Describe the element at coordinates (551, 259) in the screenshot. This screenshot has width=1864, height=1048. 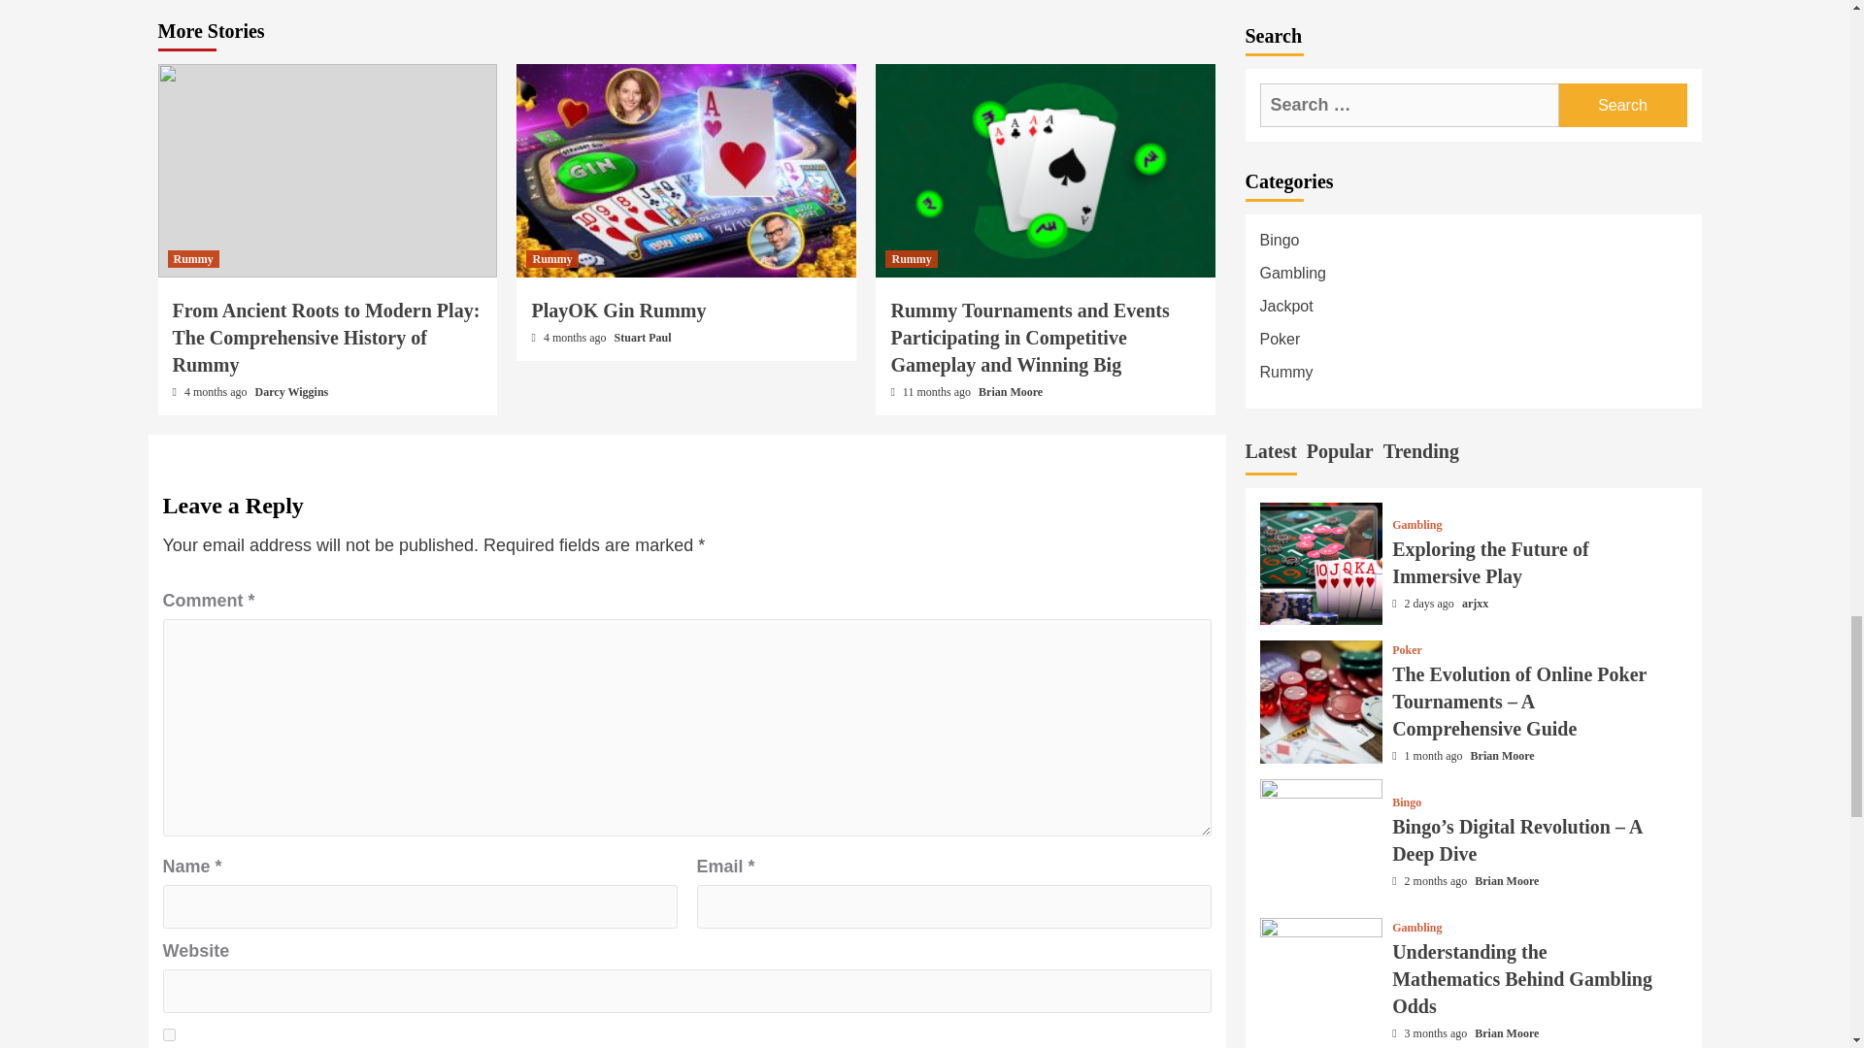
I see `Rummy` at that location.